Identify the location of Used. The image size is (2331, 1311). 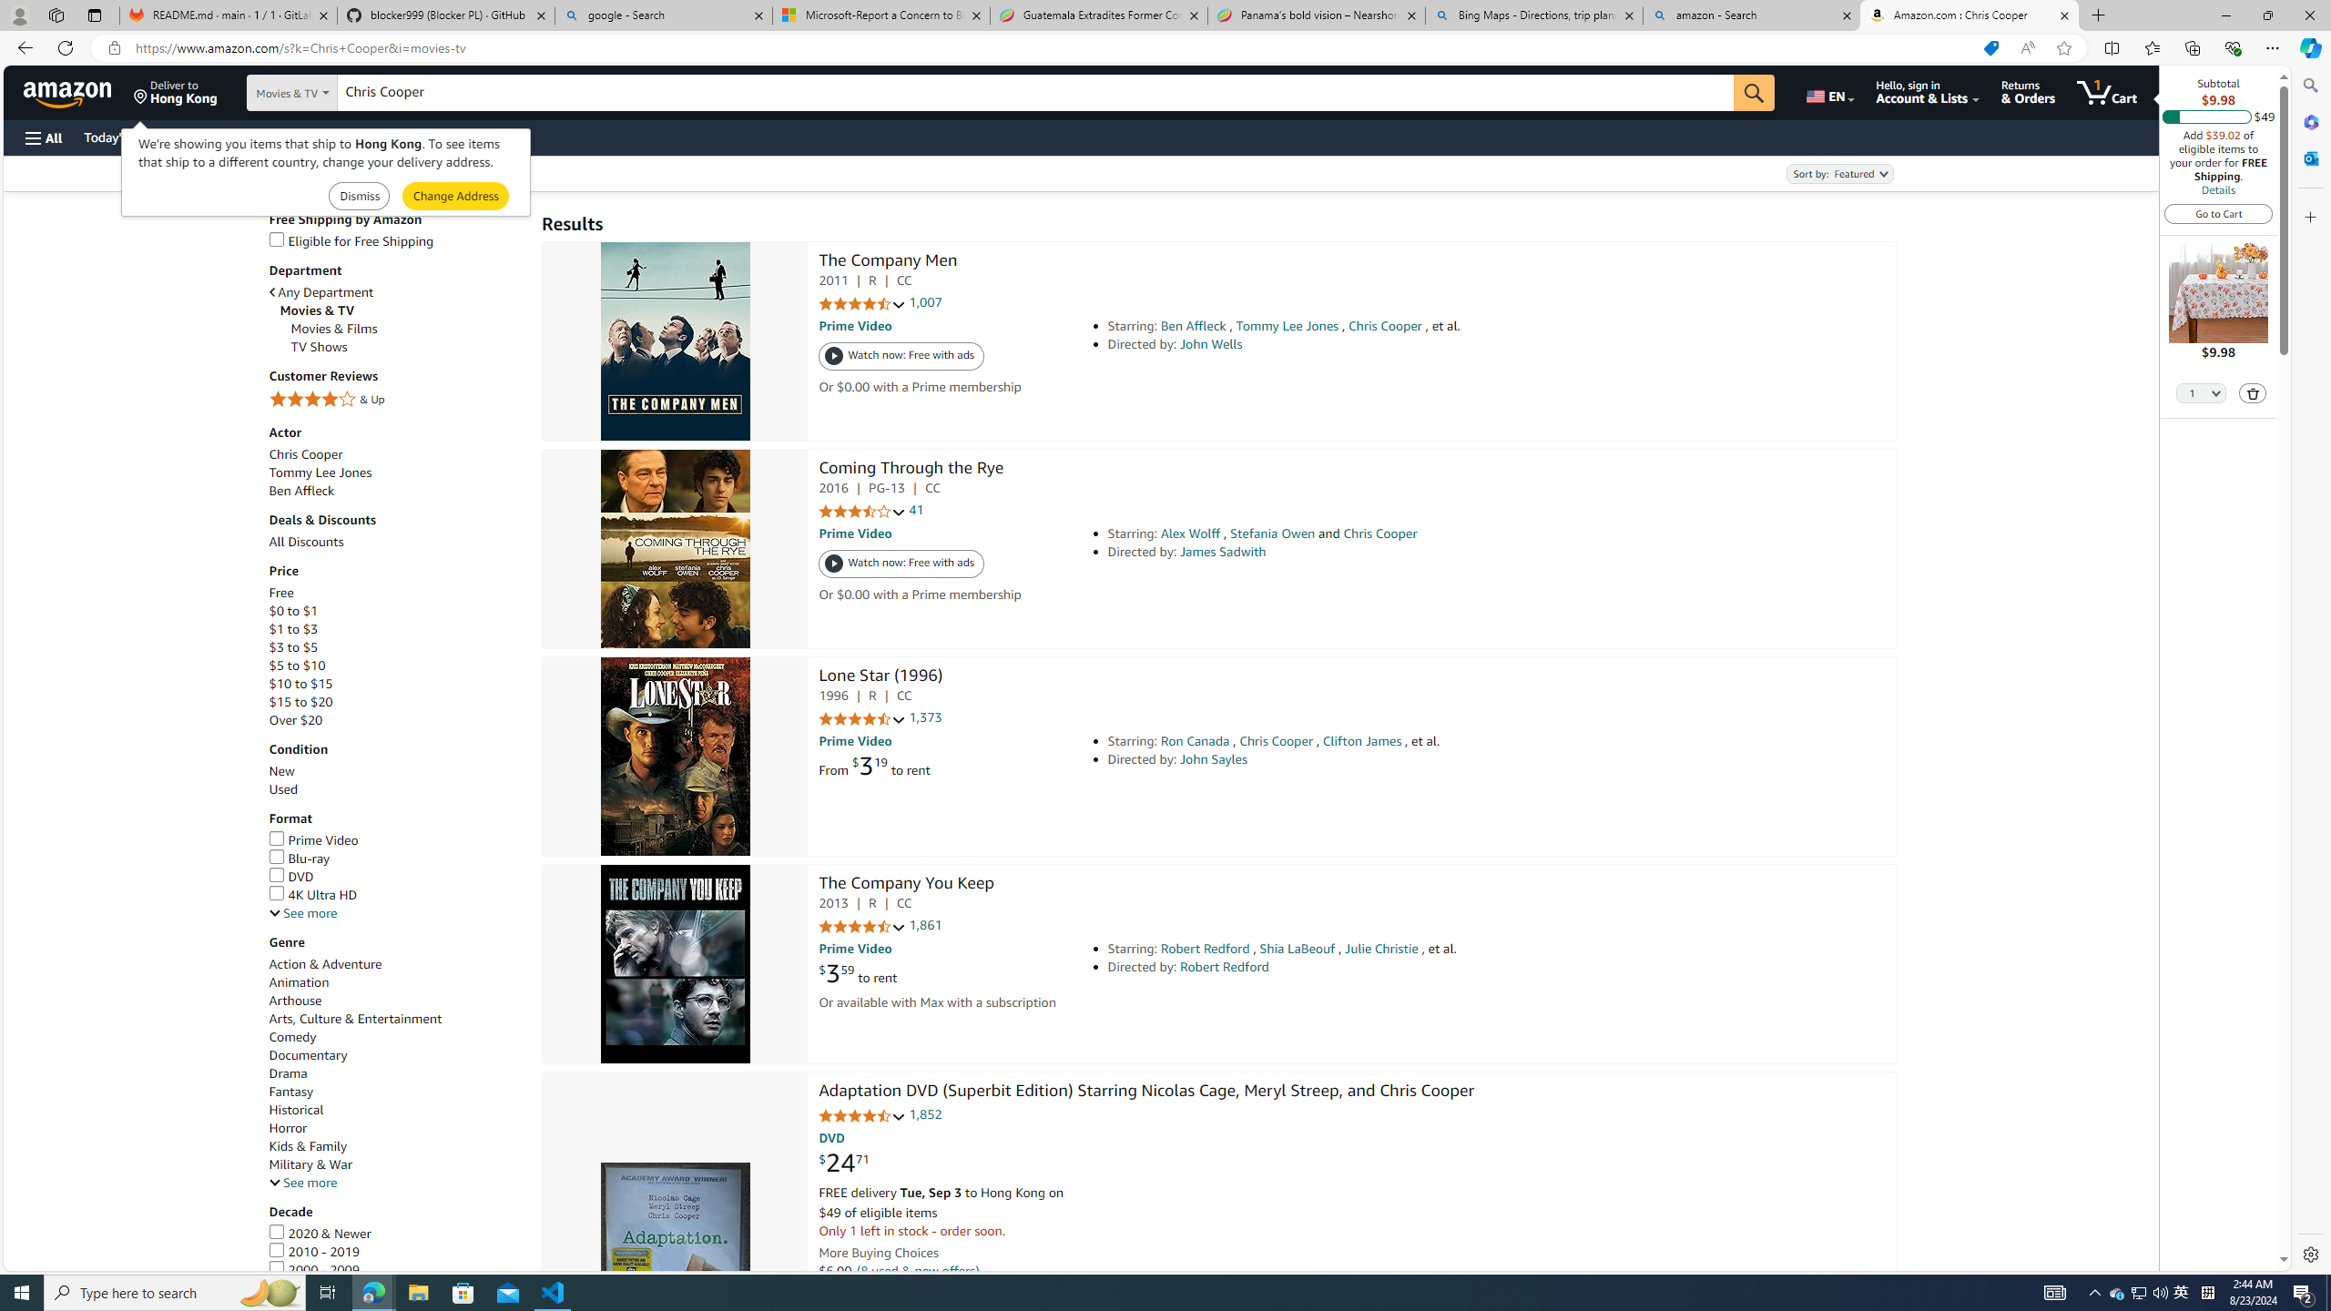
(282, 789).